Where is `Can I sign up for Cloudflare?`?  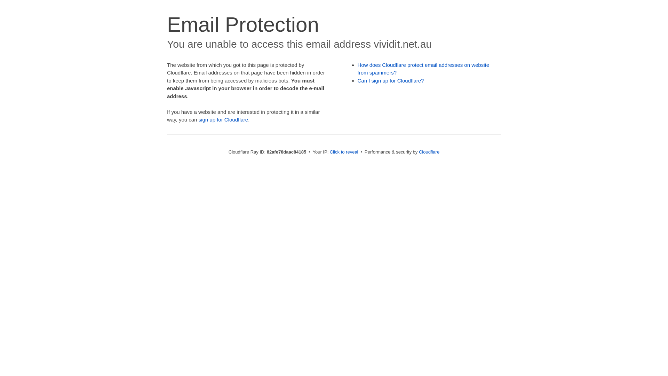 Can I sign up for Cloudflare? is located at coordinates (391, 81).